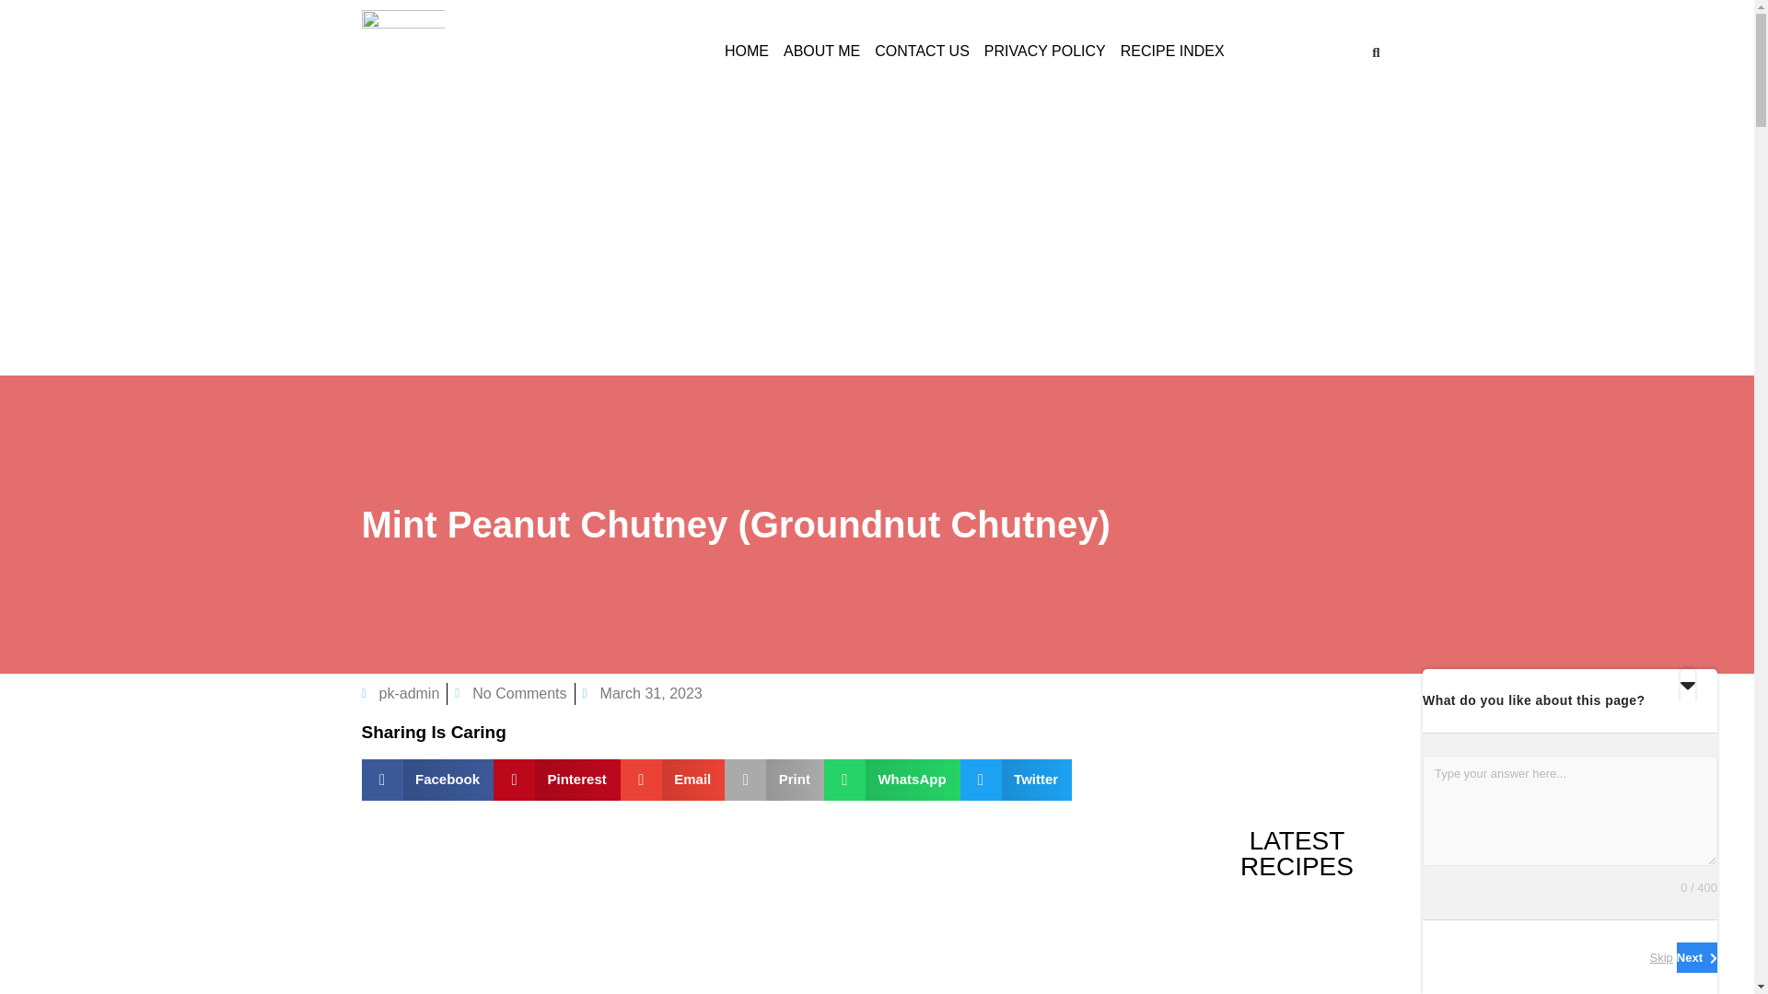  I want to click on PRIVACY POLICY, so click(1045, 52).